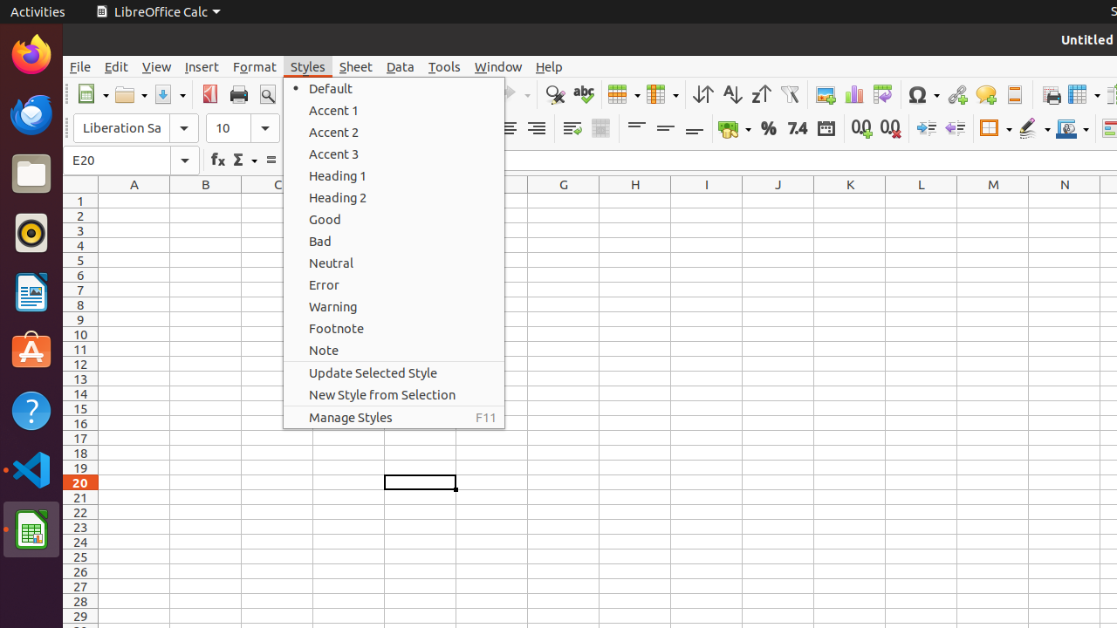 The height and width of the screenshot is (628, 1117). What do you see at coordinates (93, 94) in the screenshot?
I see `New` at bounding box center [93, 94].